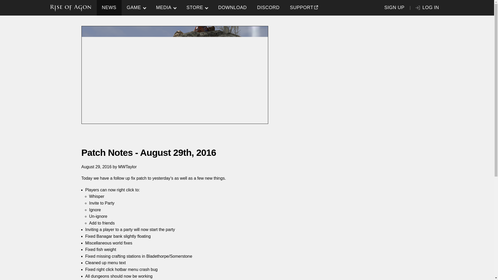 The image size is (498, 280). Describe the element at coordinates (268, 8) in the screenshot. I see `DISCORD` at that location.